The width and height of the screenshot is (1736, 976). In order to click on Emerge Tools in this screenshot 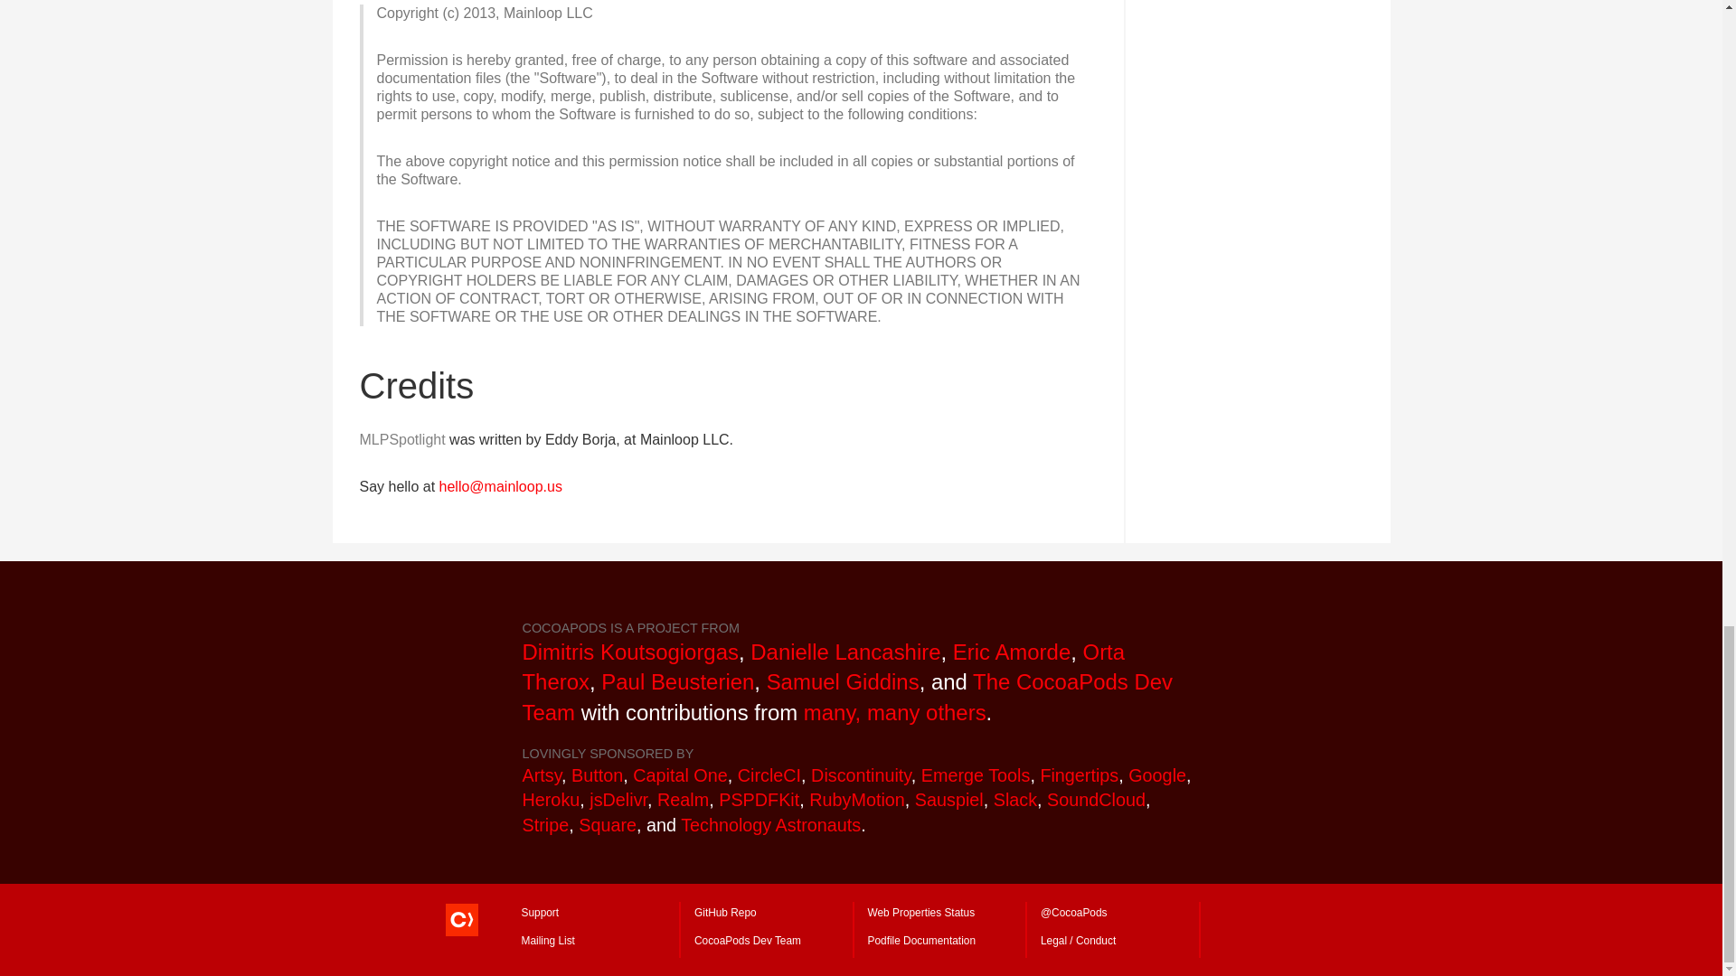, I will do `click(976, 774)`.